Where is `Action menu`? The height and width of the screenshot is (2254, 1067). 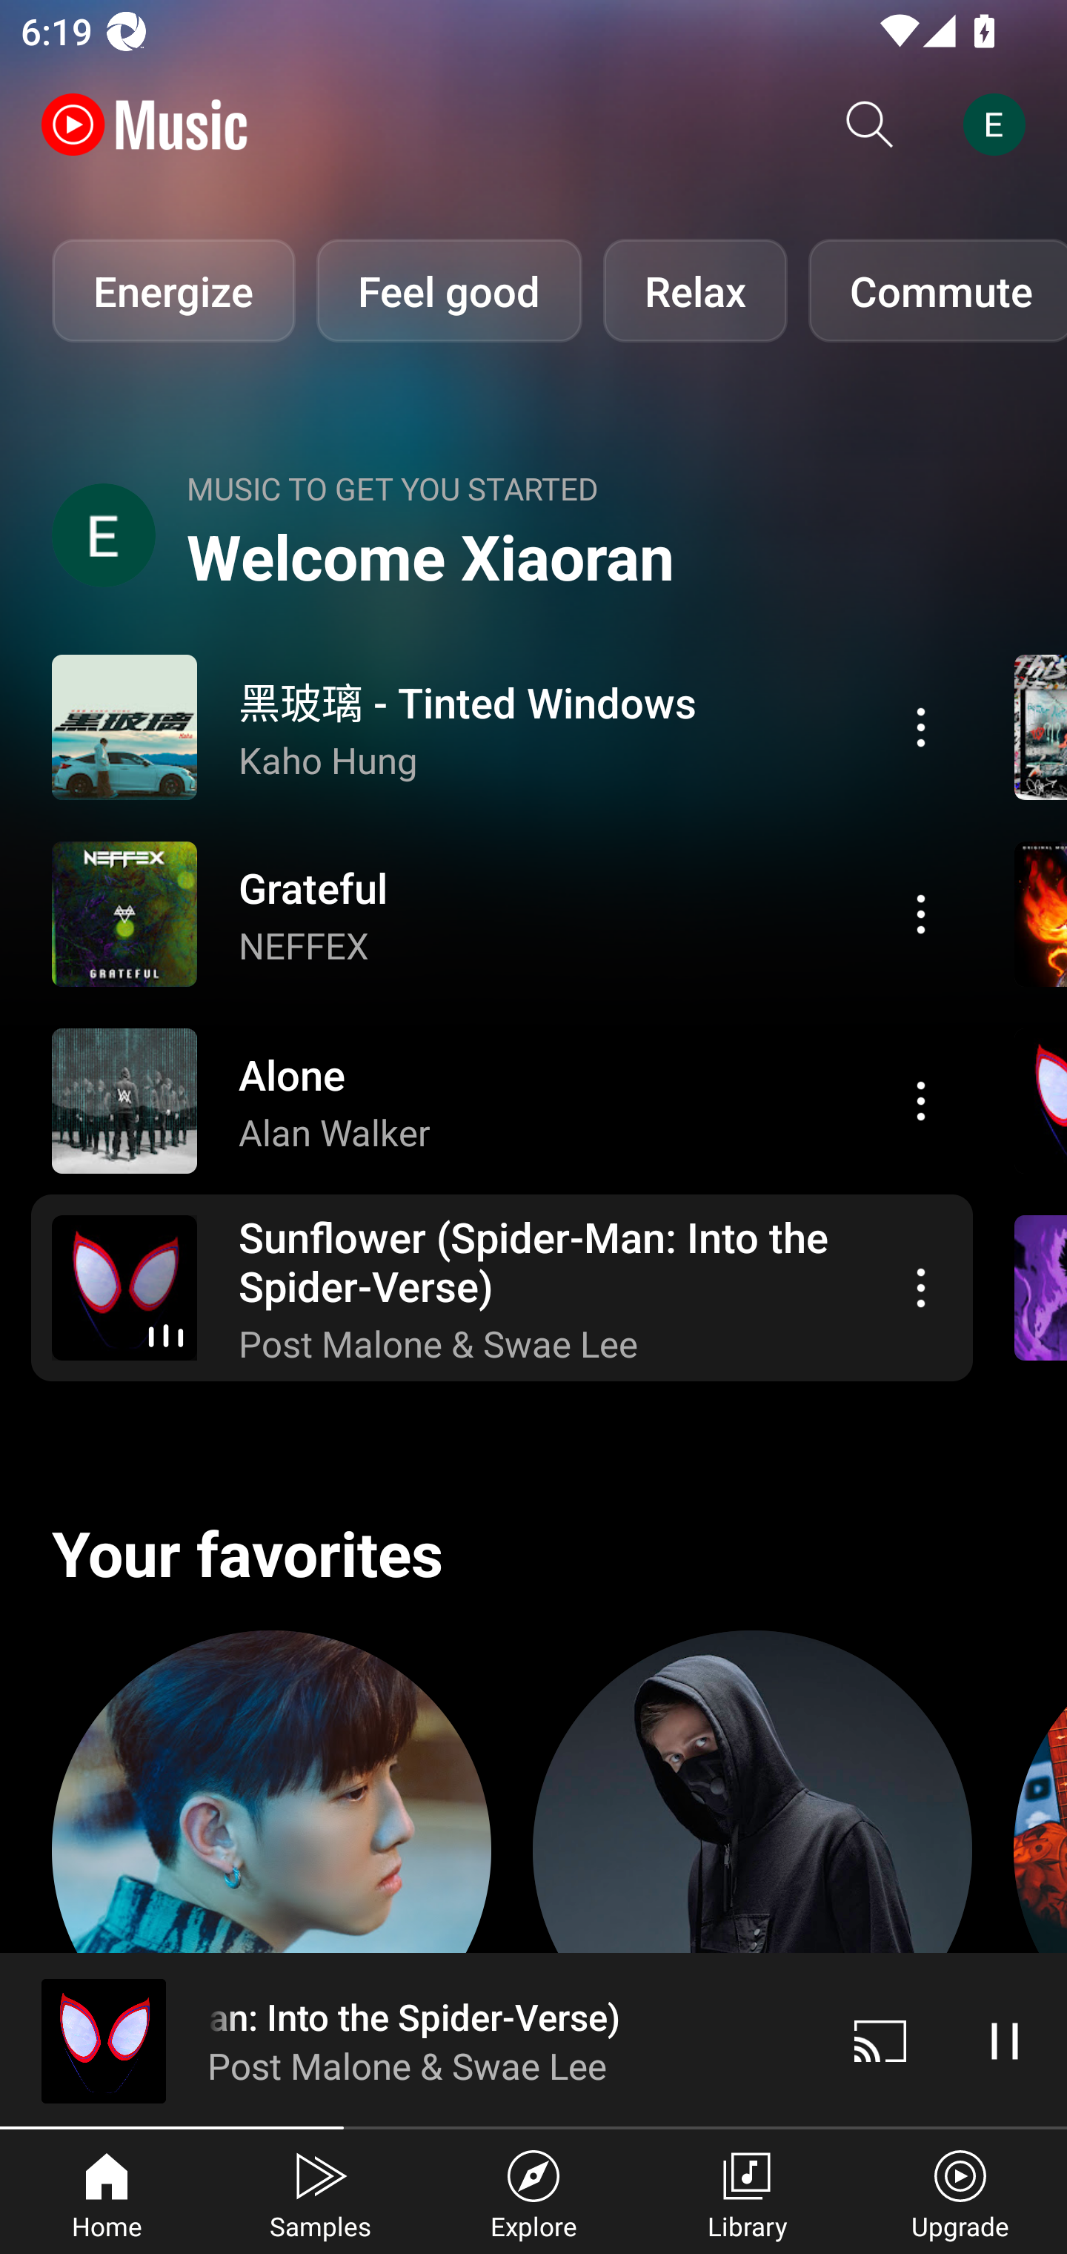
Action menu is located at coordinates (921, 913).